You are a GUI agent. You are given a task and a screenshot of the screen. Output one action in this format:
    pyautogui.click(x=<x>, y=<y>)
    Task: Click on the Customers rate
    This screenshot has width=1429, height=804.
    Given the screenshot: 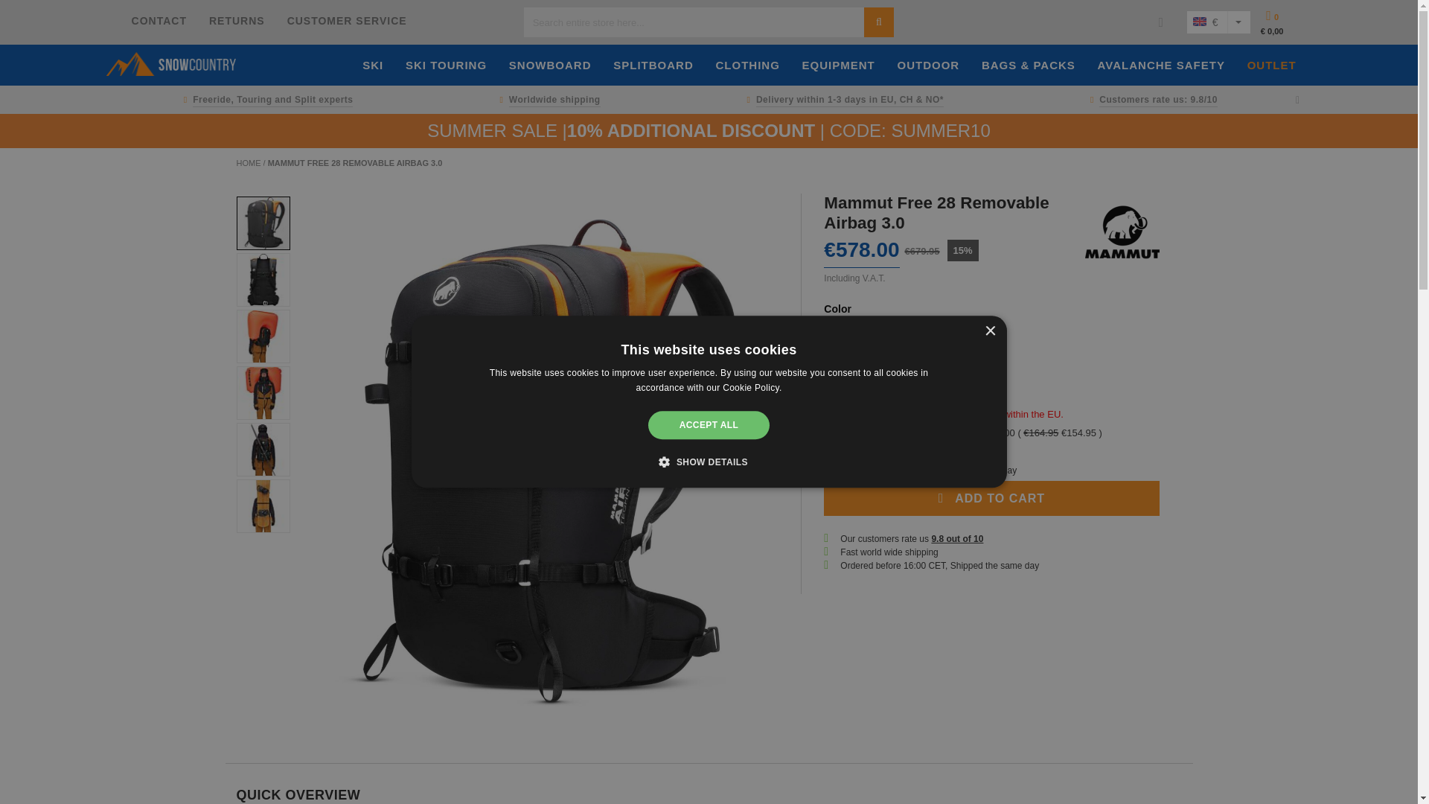 What is the action you would take?
    pyautogui.click(x=1151, y=100)
    